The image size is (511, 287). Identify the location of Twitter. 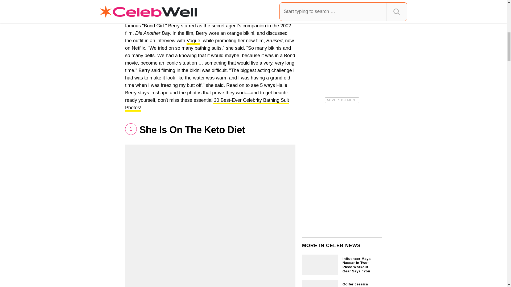
(181, 5).